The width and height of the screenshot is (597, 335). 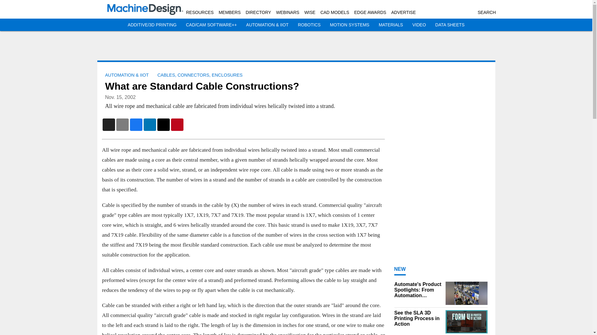 What do you see at coordinates (335, 12) in the screenshot?
I see `CAD MODELS` at bounding box center [335, 12].